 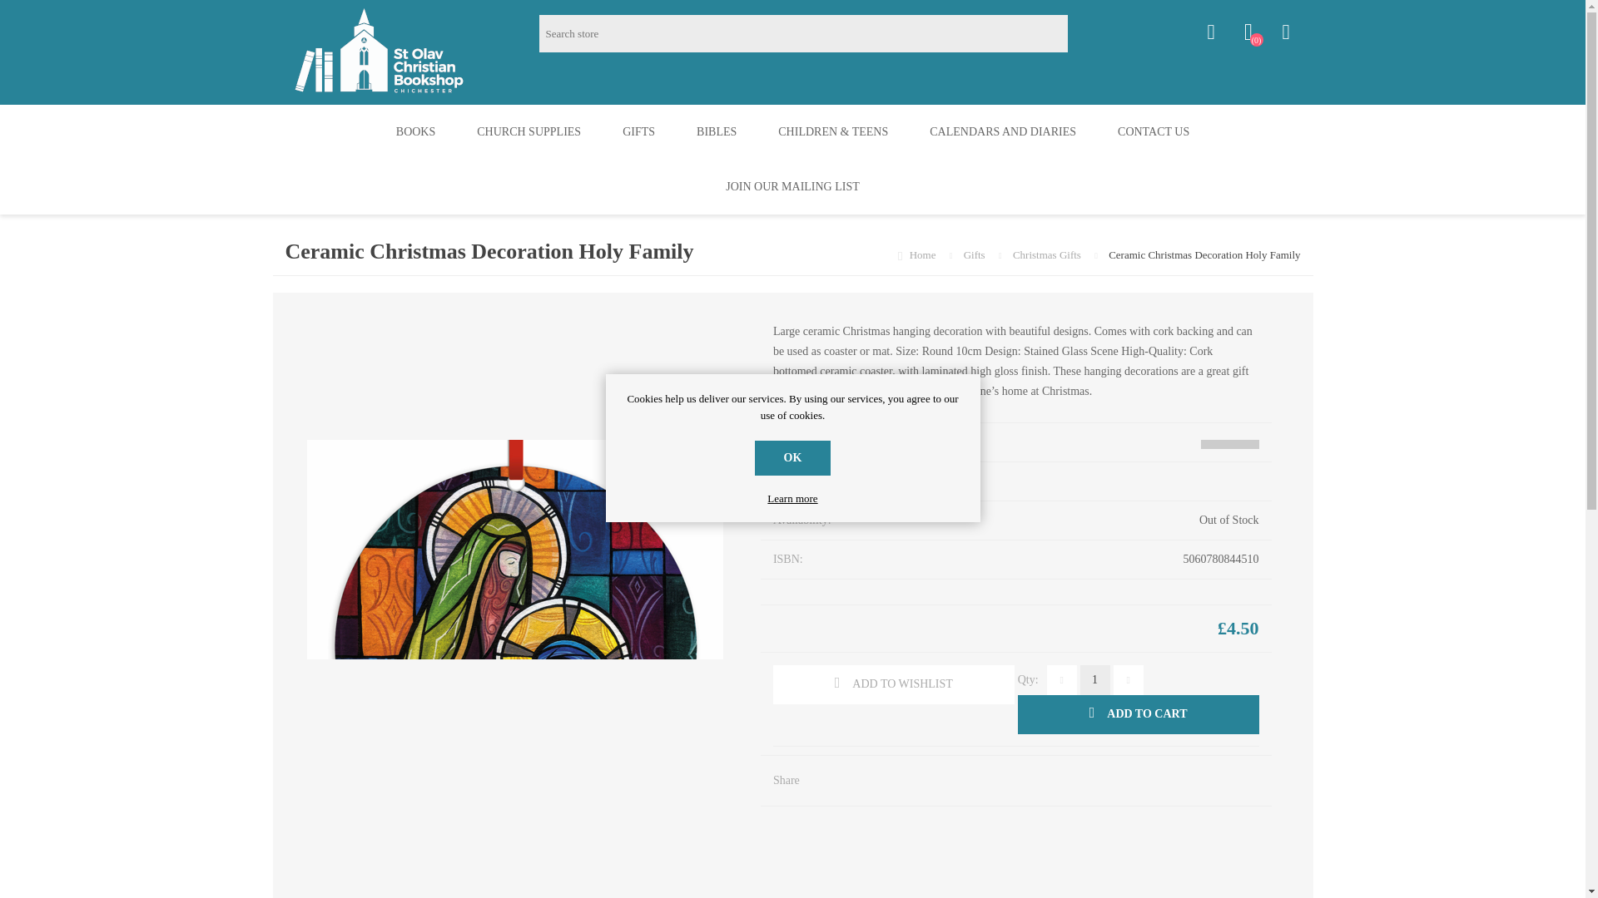 What do you see at coordinates (1153, 132) in the screenshot?
I see `CONTACT US` at bounding box center [1153, 132].